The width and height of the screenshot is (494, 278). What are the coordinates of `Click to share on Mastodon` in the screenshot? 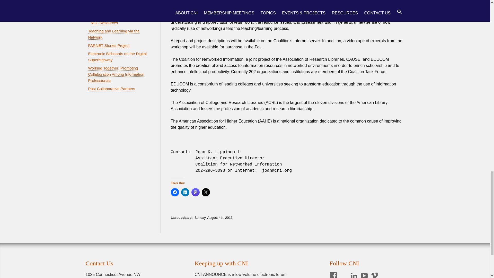 It's located at (196, 192).